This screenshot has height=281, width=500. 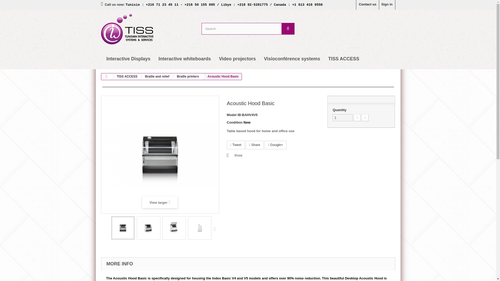 I want to click on Contact us, so click(x=367, y=5).